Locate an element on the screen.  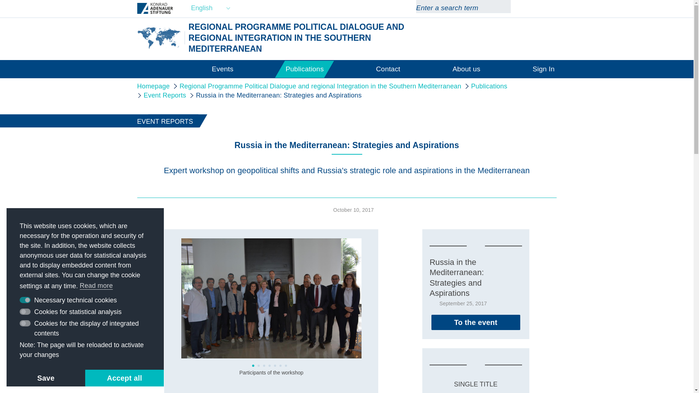
Participants of the workshop is located at coordinates (271, 298).